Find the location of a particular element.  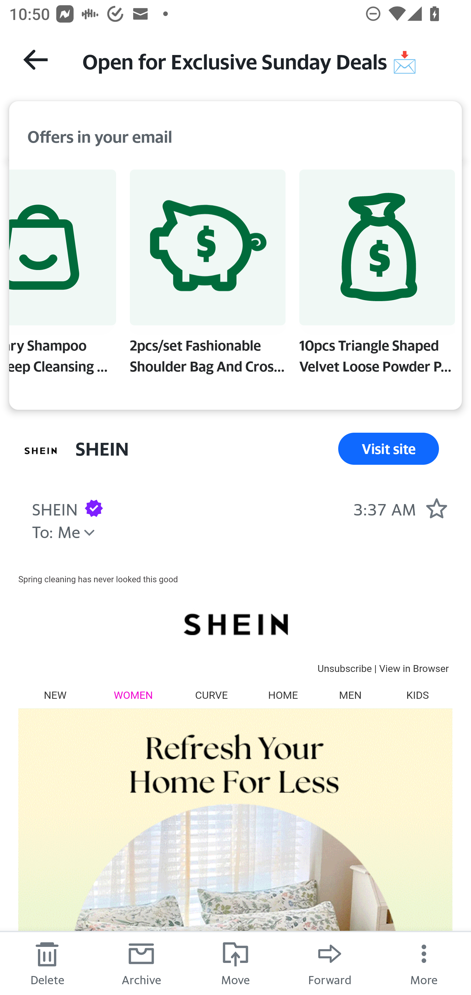

REFRESH YOUR HOME FOR LESS is located at coordinates (235, 852).